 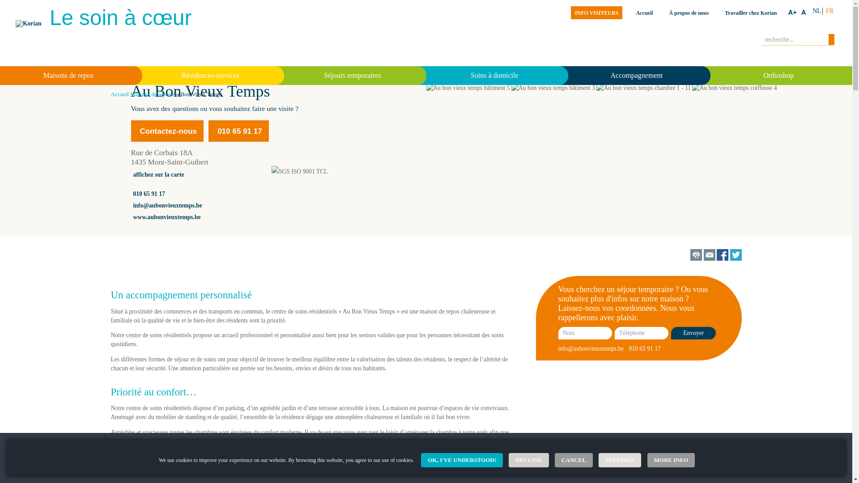 What do you see at coordinates (751, 13) in the screenshot?
I see `Travailler chez Korian` at bounding box center [751, 13].